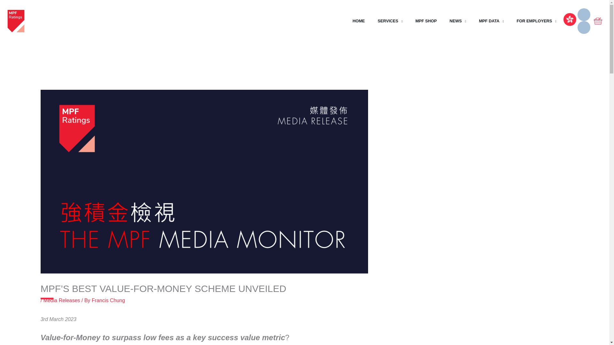  Describe the element at coordinates (426, 20) in the screenshot. I see `MPF SHOP` at that location.